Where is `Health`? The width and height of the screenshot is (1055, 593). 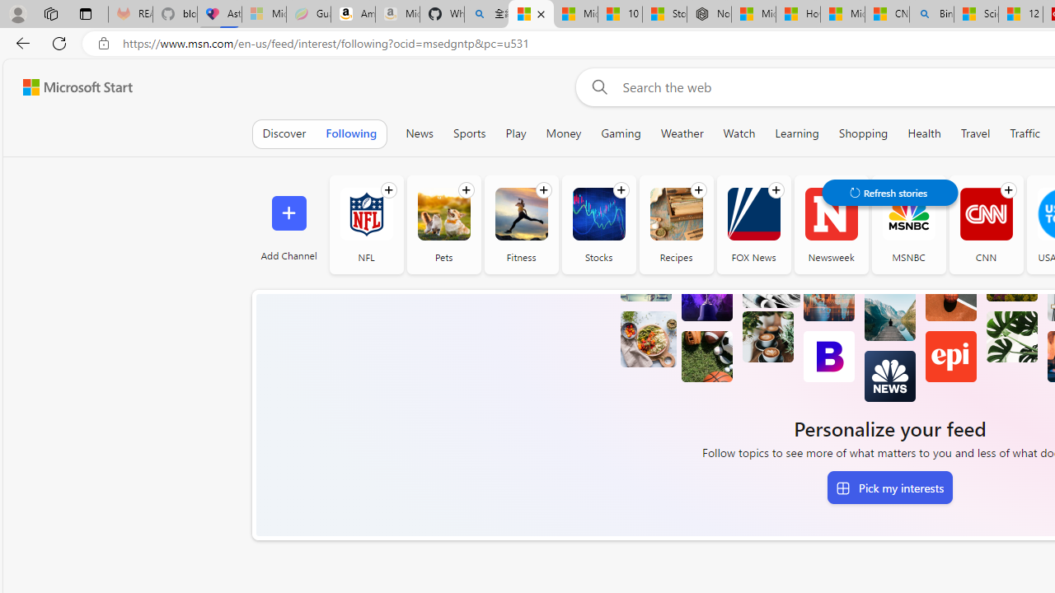
Health is located at coordinates (925, 133).